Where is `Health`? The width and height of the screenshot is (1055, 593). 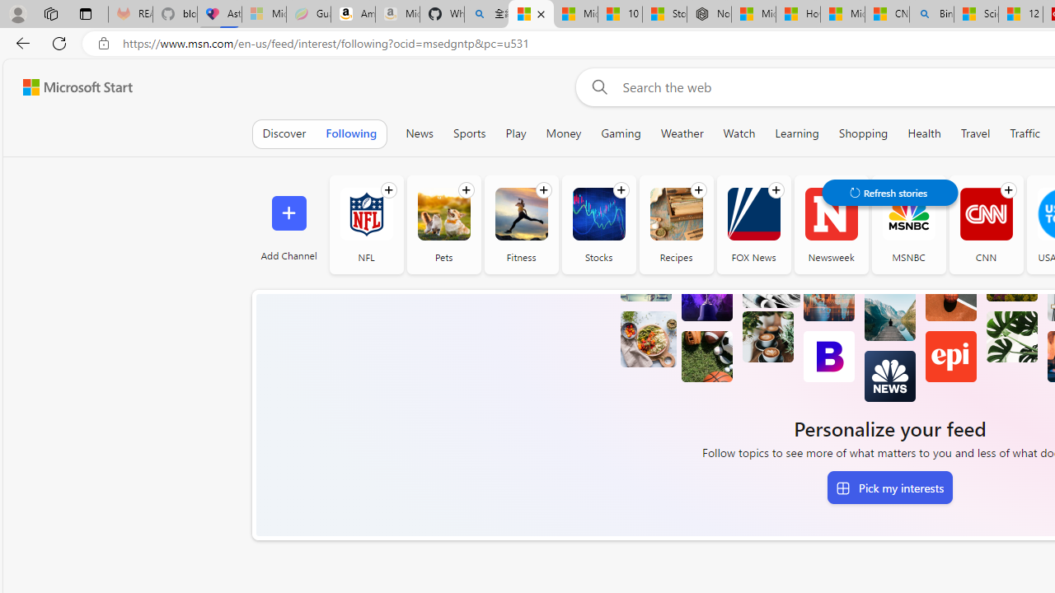
Health is located at coordinates (925, 133).